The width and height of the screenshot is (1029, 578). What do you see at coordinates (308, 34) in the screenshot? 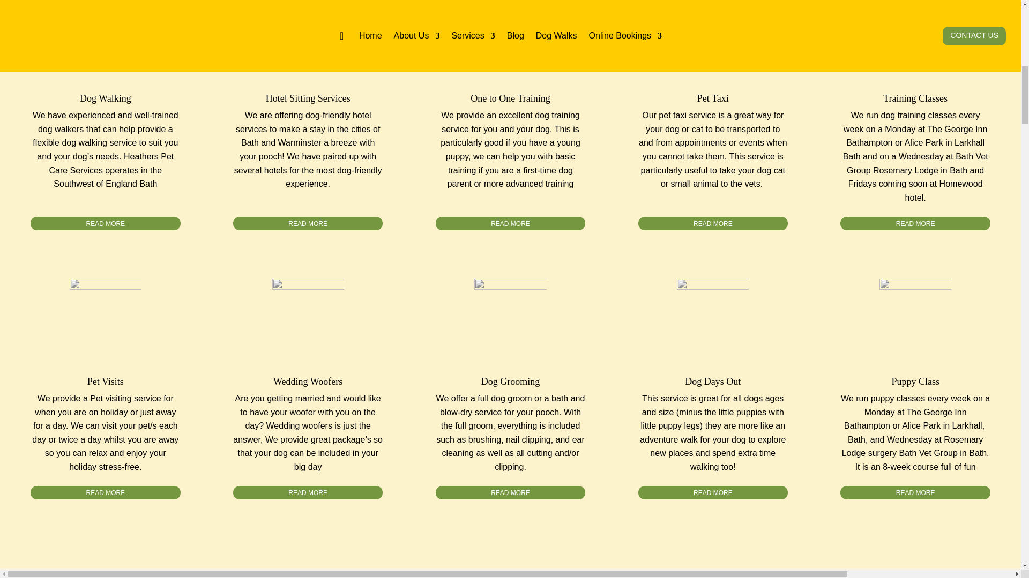
I see `hotel services` at bounding box center [308, 34].